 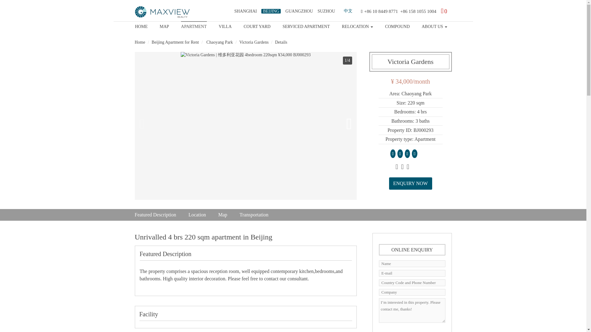 What do you see at coordinates (164, 26) in the screenshot?
I see `Property map` at bounding box center [164, 26].